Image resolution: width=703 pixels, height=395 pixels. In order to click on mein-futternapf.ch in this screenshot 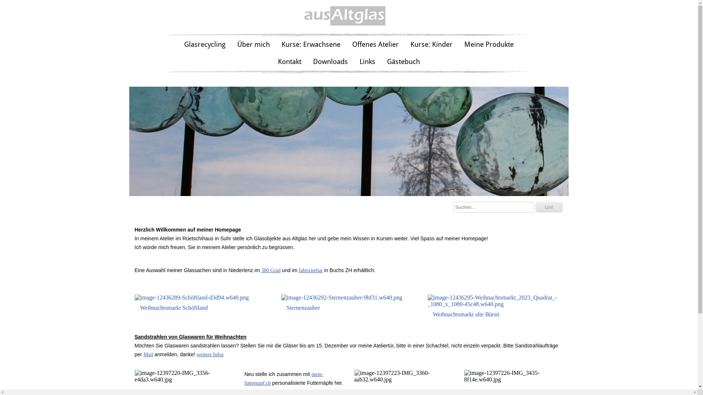, I will do `click(284, 379)`.